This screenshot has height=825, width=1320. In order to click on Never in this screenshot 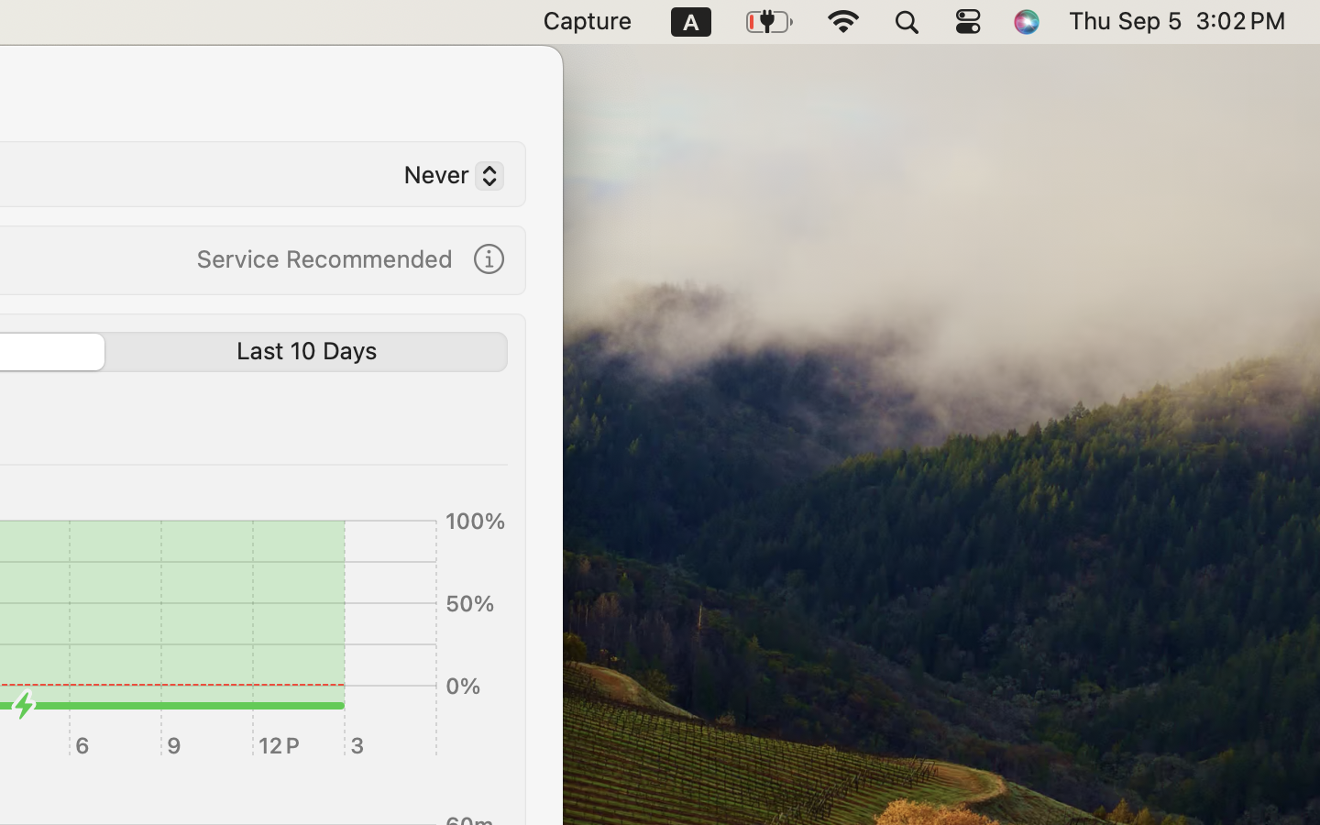, I will do `click(446, 179)`.